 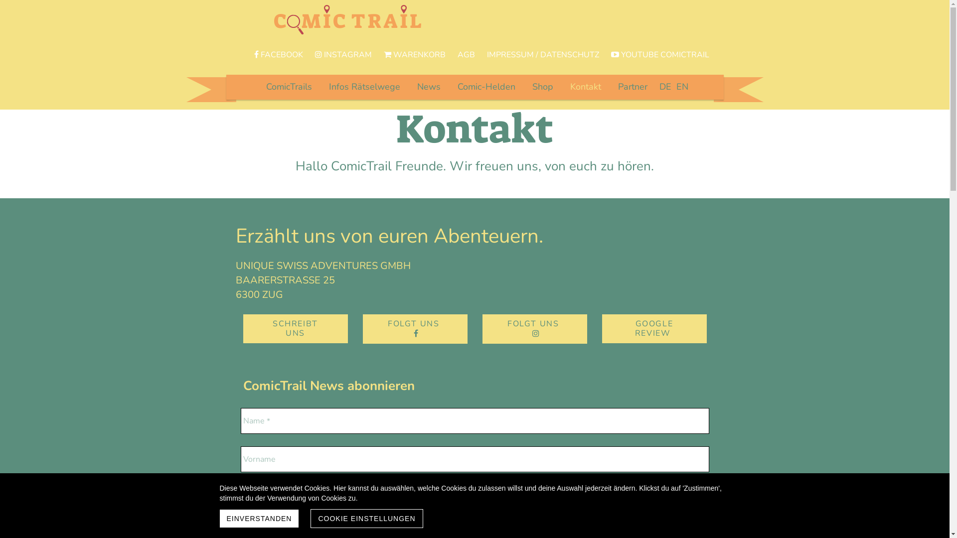 What do you see at coordinates (429, 87) in the screenshot?
I see `News` at bounding box center [429, 87].